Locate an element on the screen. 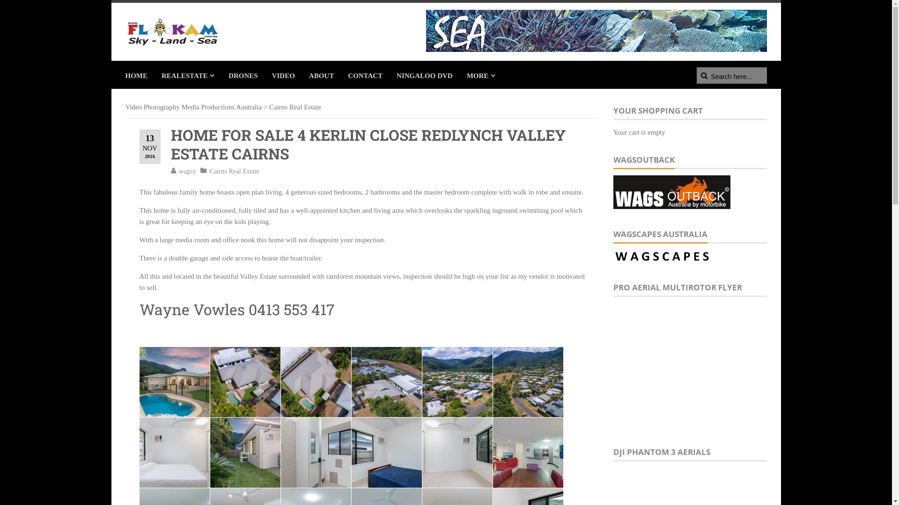  CONTACT is located at coordinates (365, 75).